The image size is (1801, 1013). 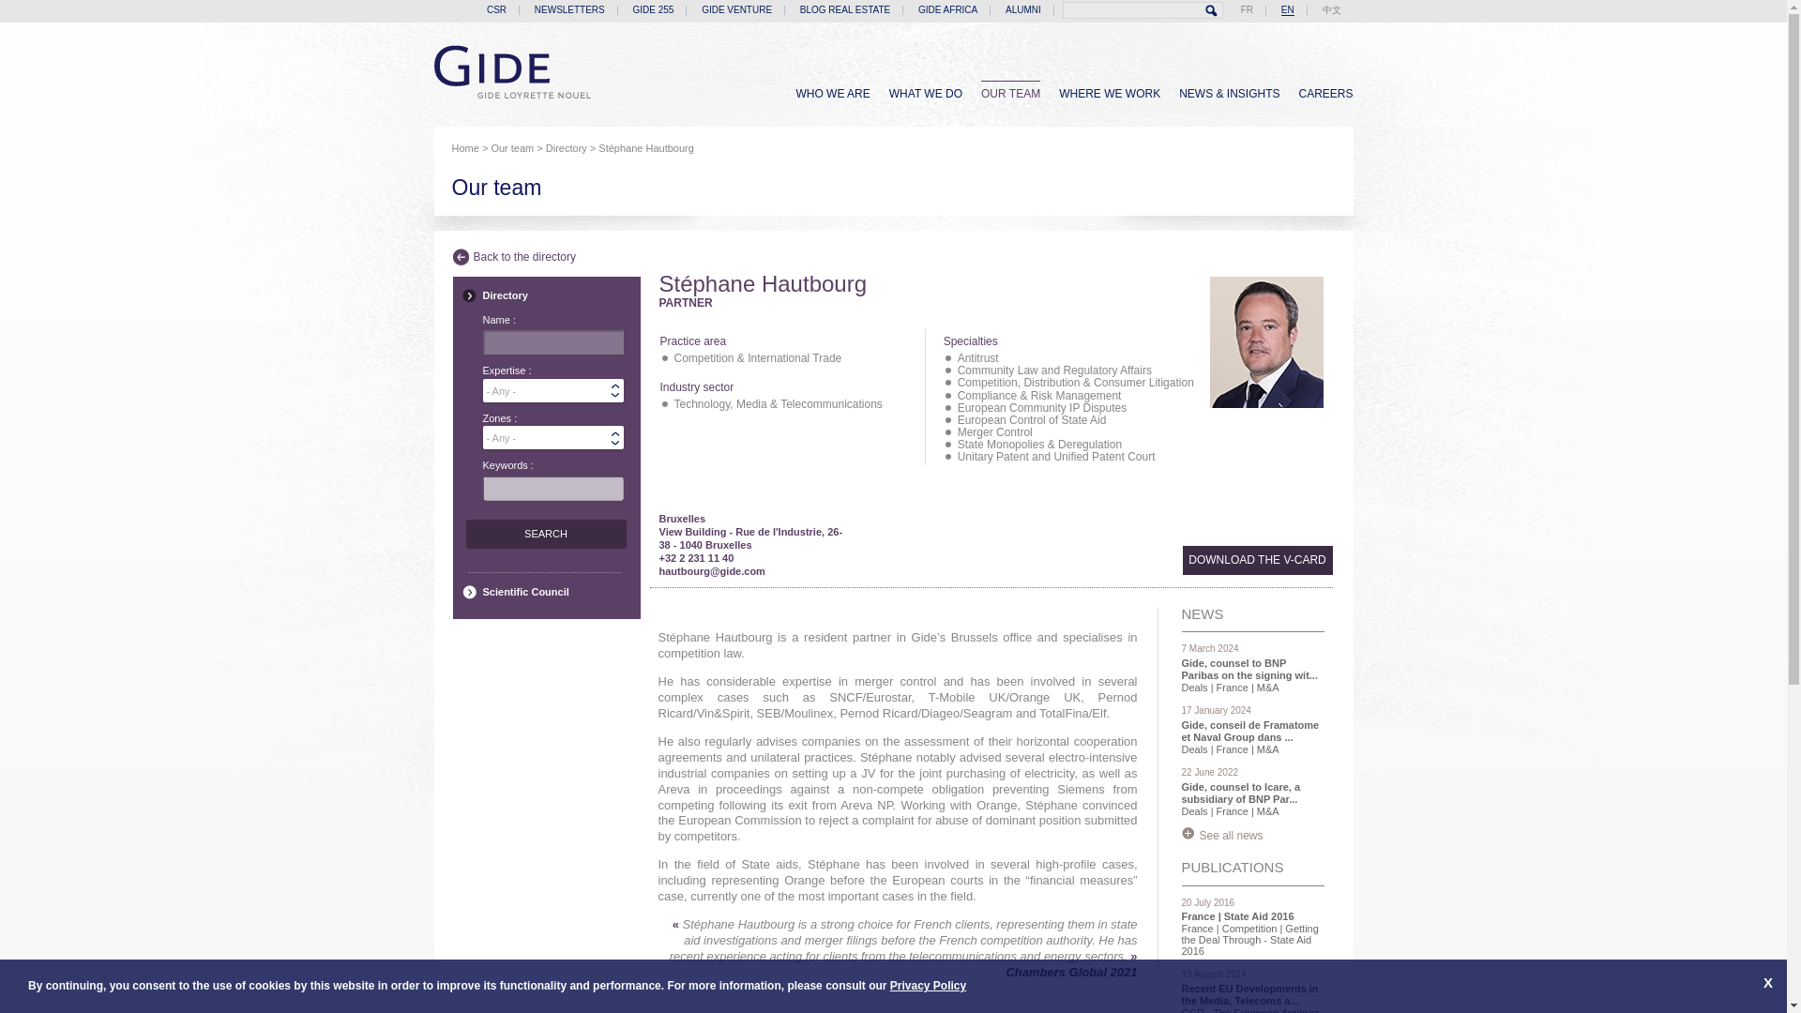 What do you see at coordinates (495, 9) in the screenshot?
I see `CSR` at bounding box center [495, 9].